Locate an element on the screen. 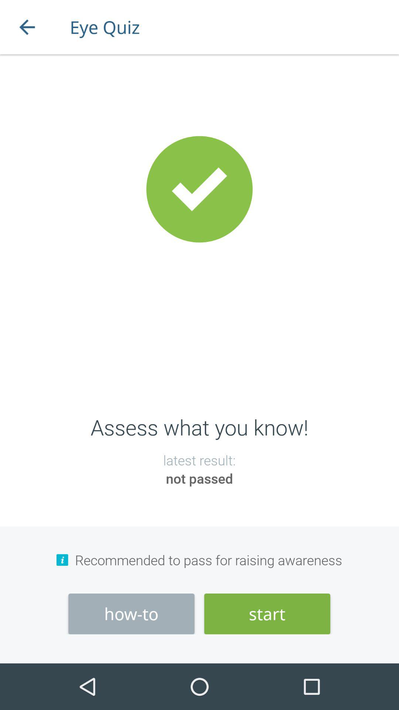 The width and height of the screenshot is (399, 710). swipe until the how-to is located at coordinates (132, 614).